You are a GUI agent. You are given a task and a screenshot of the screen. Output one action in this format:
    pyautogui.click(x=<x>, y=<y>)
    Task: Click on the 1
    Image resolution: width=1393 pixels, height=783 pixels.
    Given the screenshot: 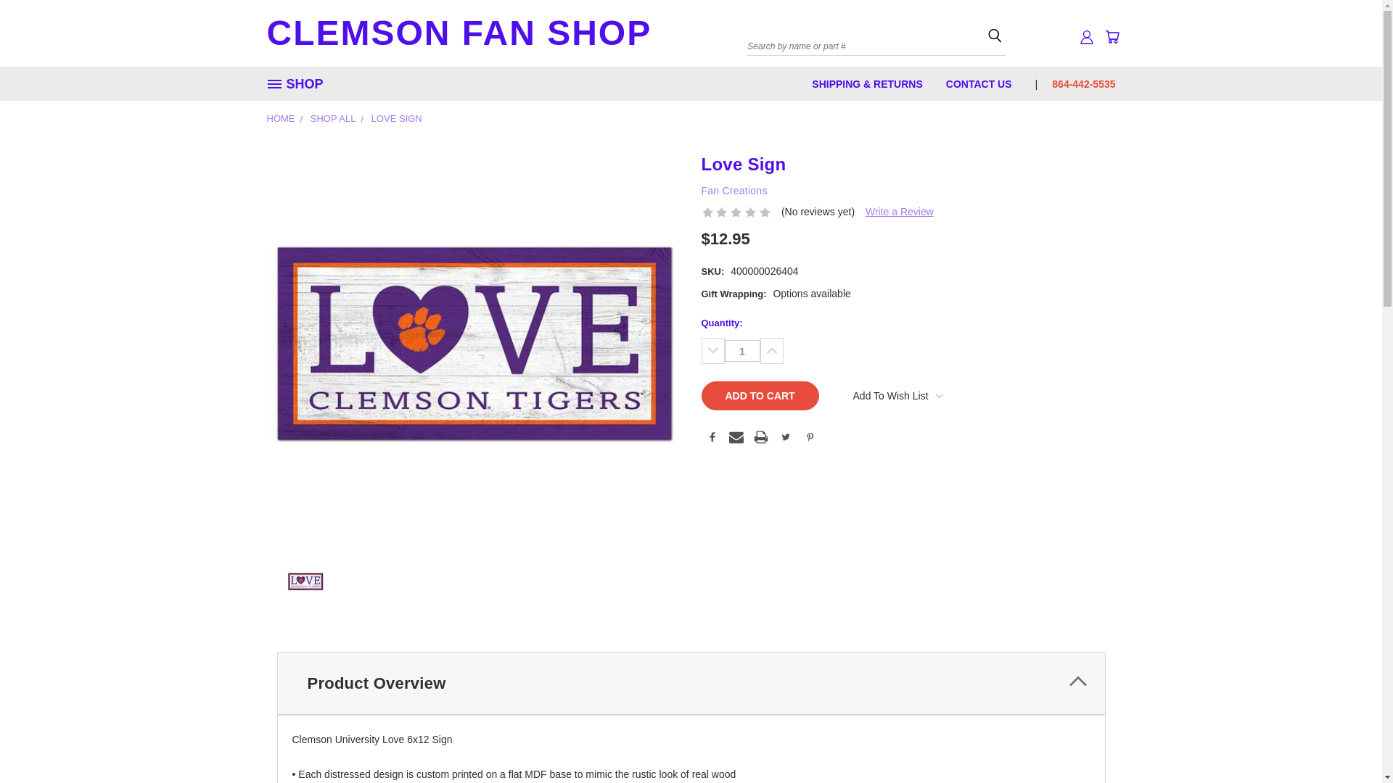 What is the action you would take?
    pyautogui.click(x=741, y=350)
    